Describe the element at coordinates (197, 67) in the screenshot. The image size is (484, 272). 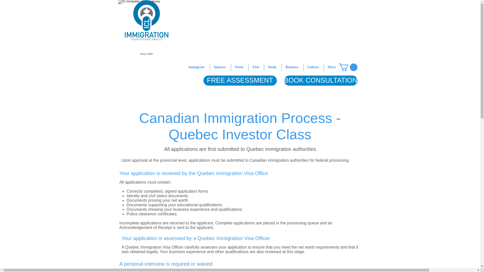
I see `Immigrate` at that location.